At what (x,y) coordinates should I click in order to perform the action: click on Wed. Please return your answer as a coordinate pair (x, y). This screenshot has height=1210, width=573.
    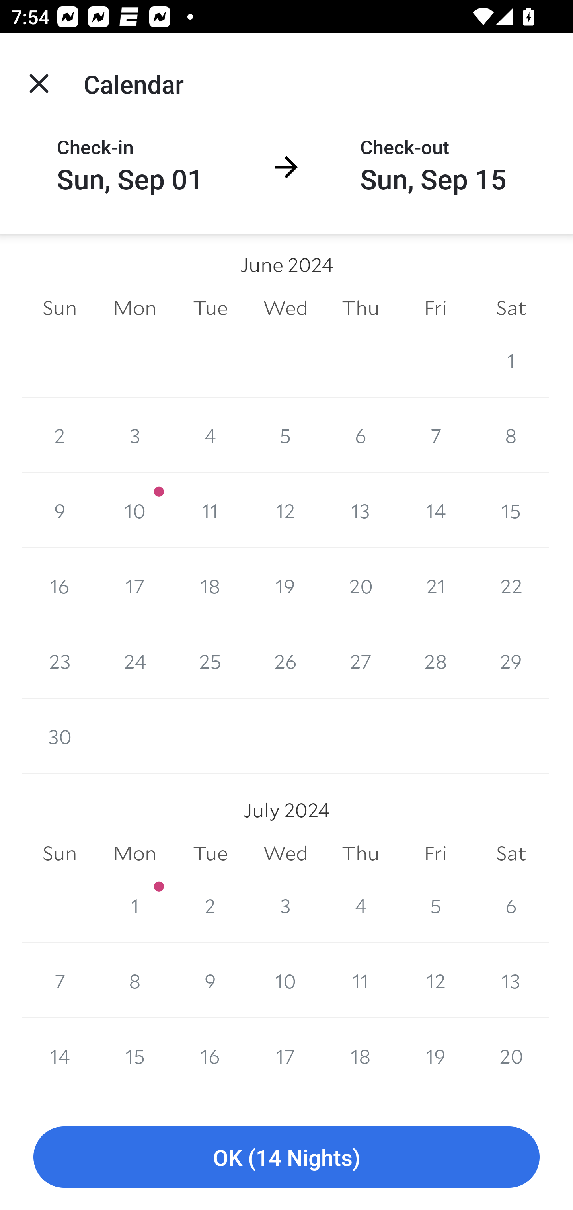
    Looking at the image, I should click on (286, 853).